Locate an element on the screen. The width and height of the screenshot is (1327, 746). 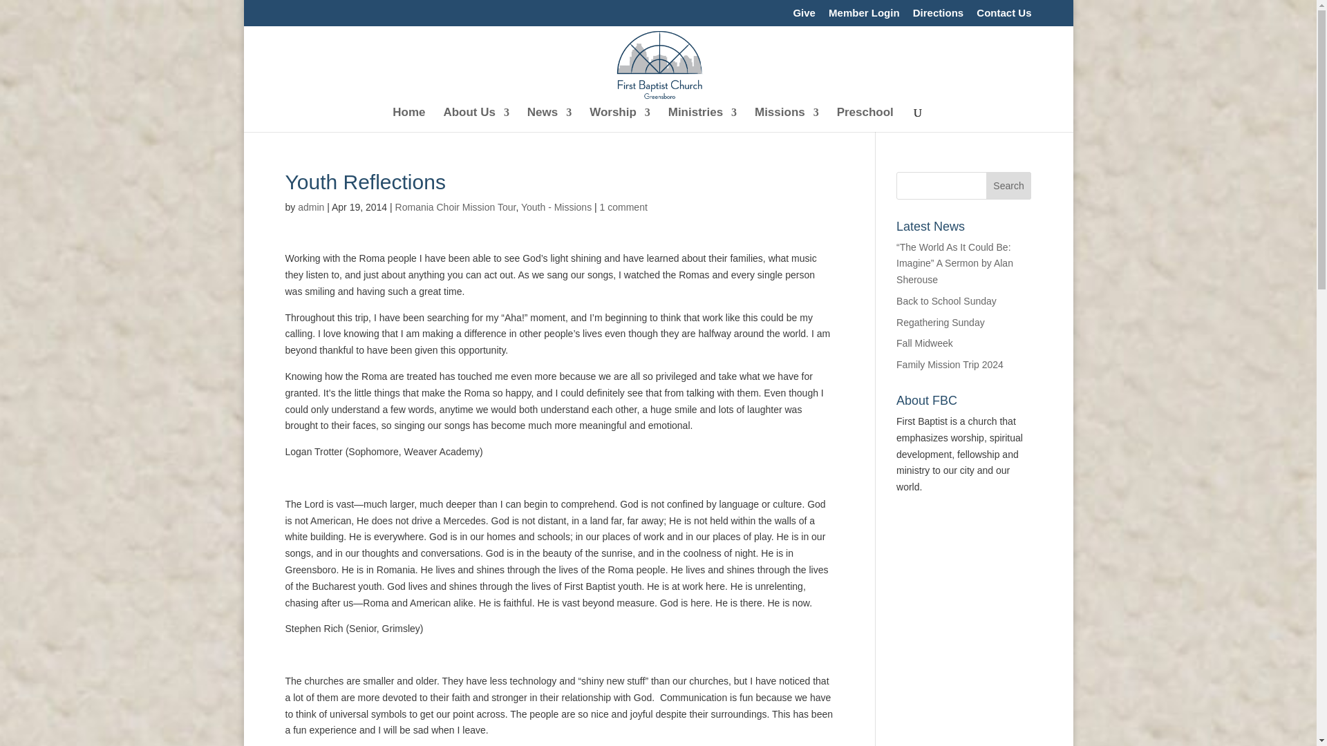
Search is located at coordinates (1009, 185).